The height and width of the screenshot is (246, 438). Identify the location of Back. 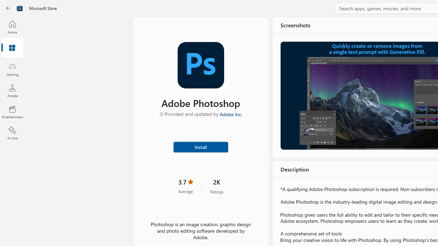
(8, 8).